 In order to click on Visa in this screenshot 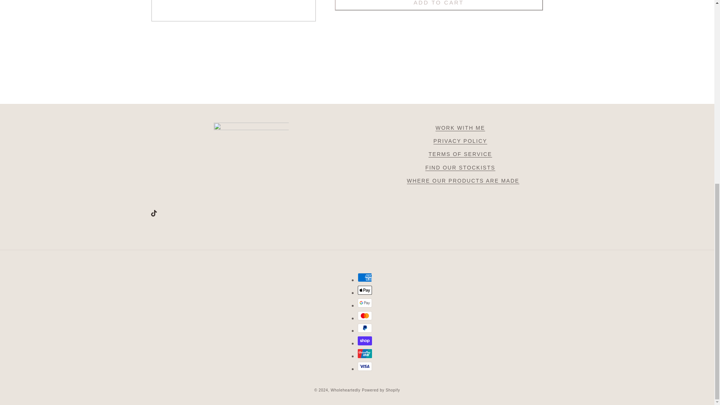, I will do `click(365, 366)`.